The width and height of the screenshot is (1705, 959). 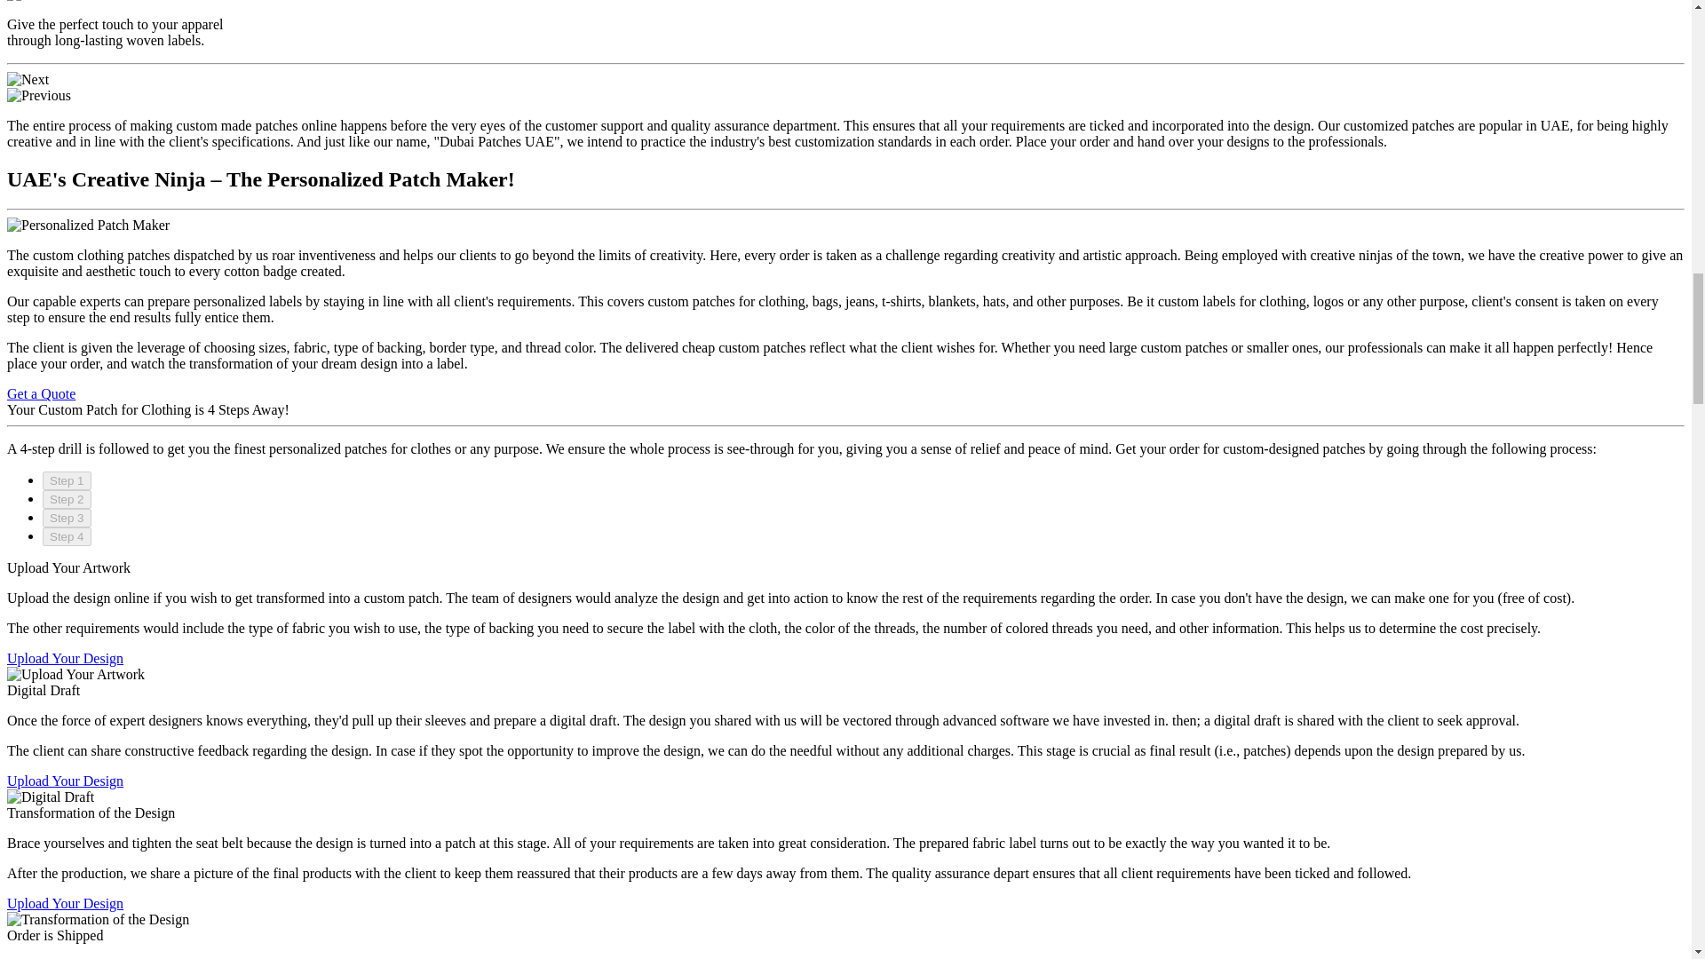 I want to click on Get a Quote, so click(x=41, y=394).